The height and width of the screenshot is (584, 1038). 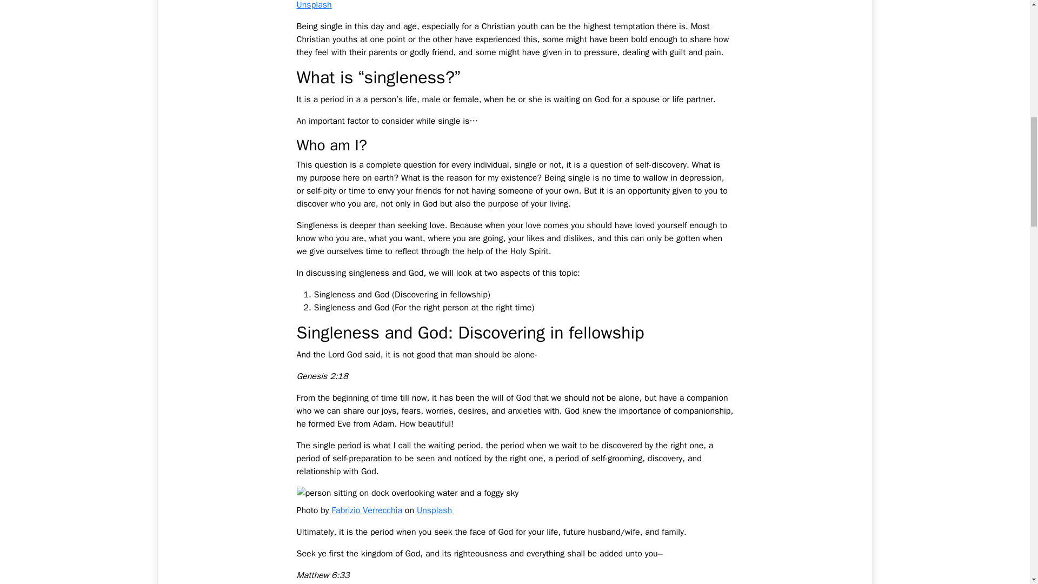 What do you see at coordinates (367, 510) in the screenshot?
I see `Fabrizio Verrecchia` at bounding box center [367, 510].